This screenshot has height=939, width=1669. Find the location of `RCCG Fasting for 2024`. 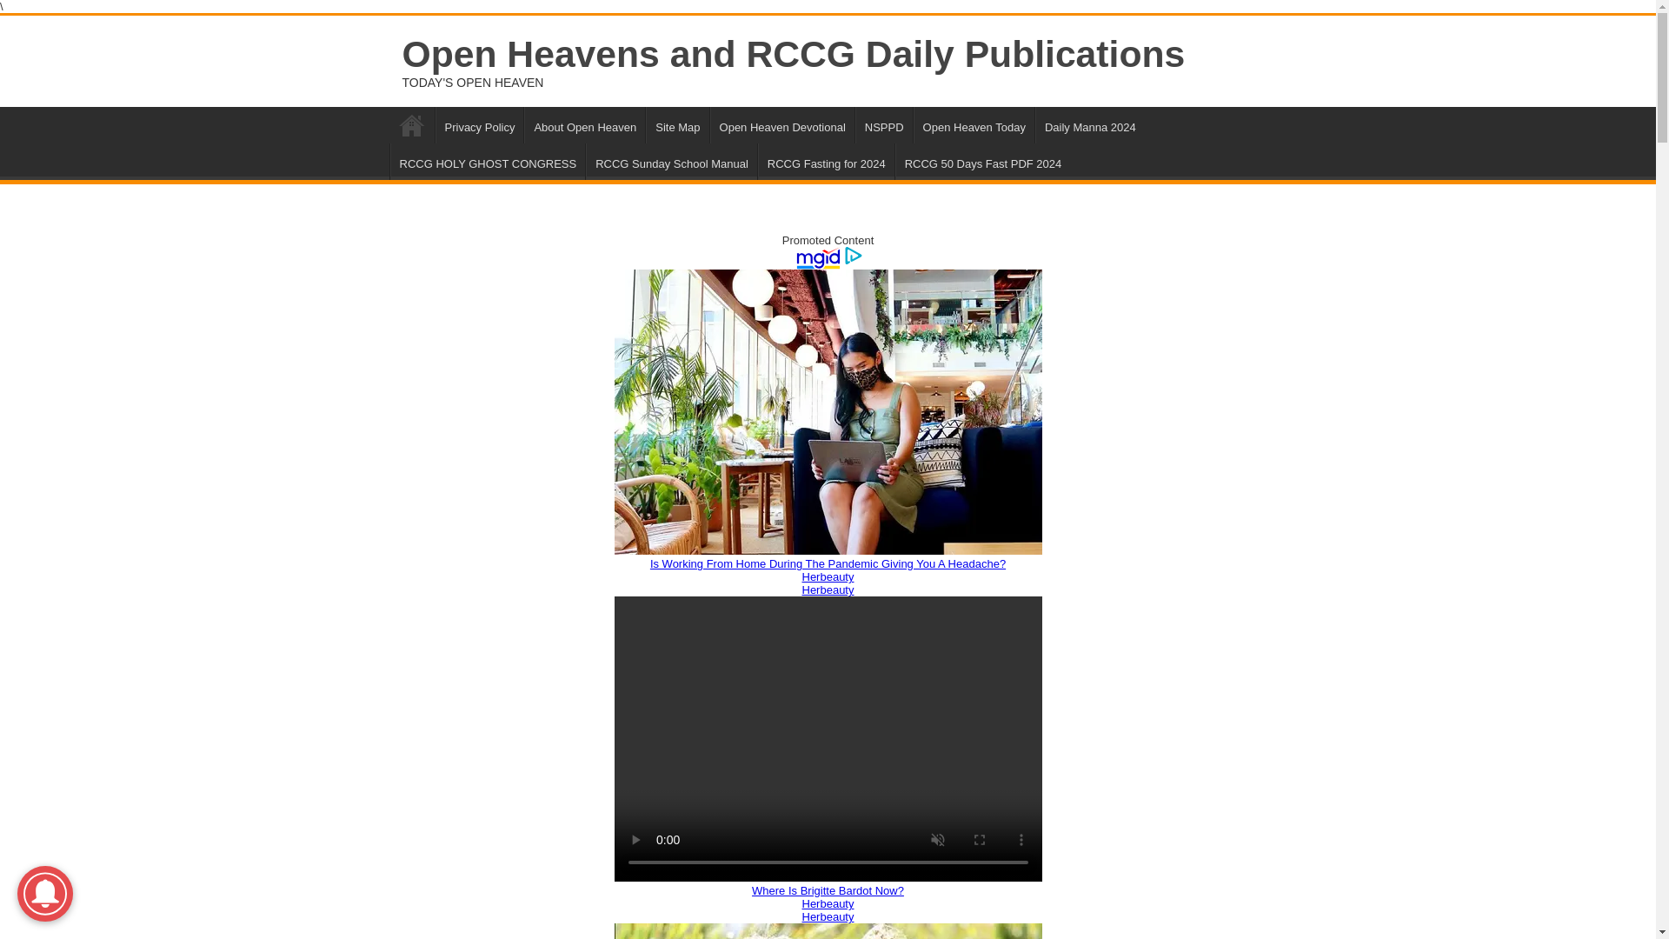

RCCG Fasting for 2024 is located at coordinates (826, 162).